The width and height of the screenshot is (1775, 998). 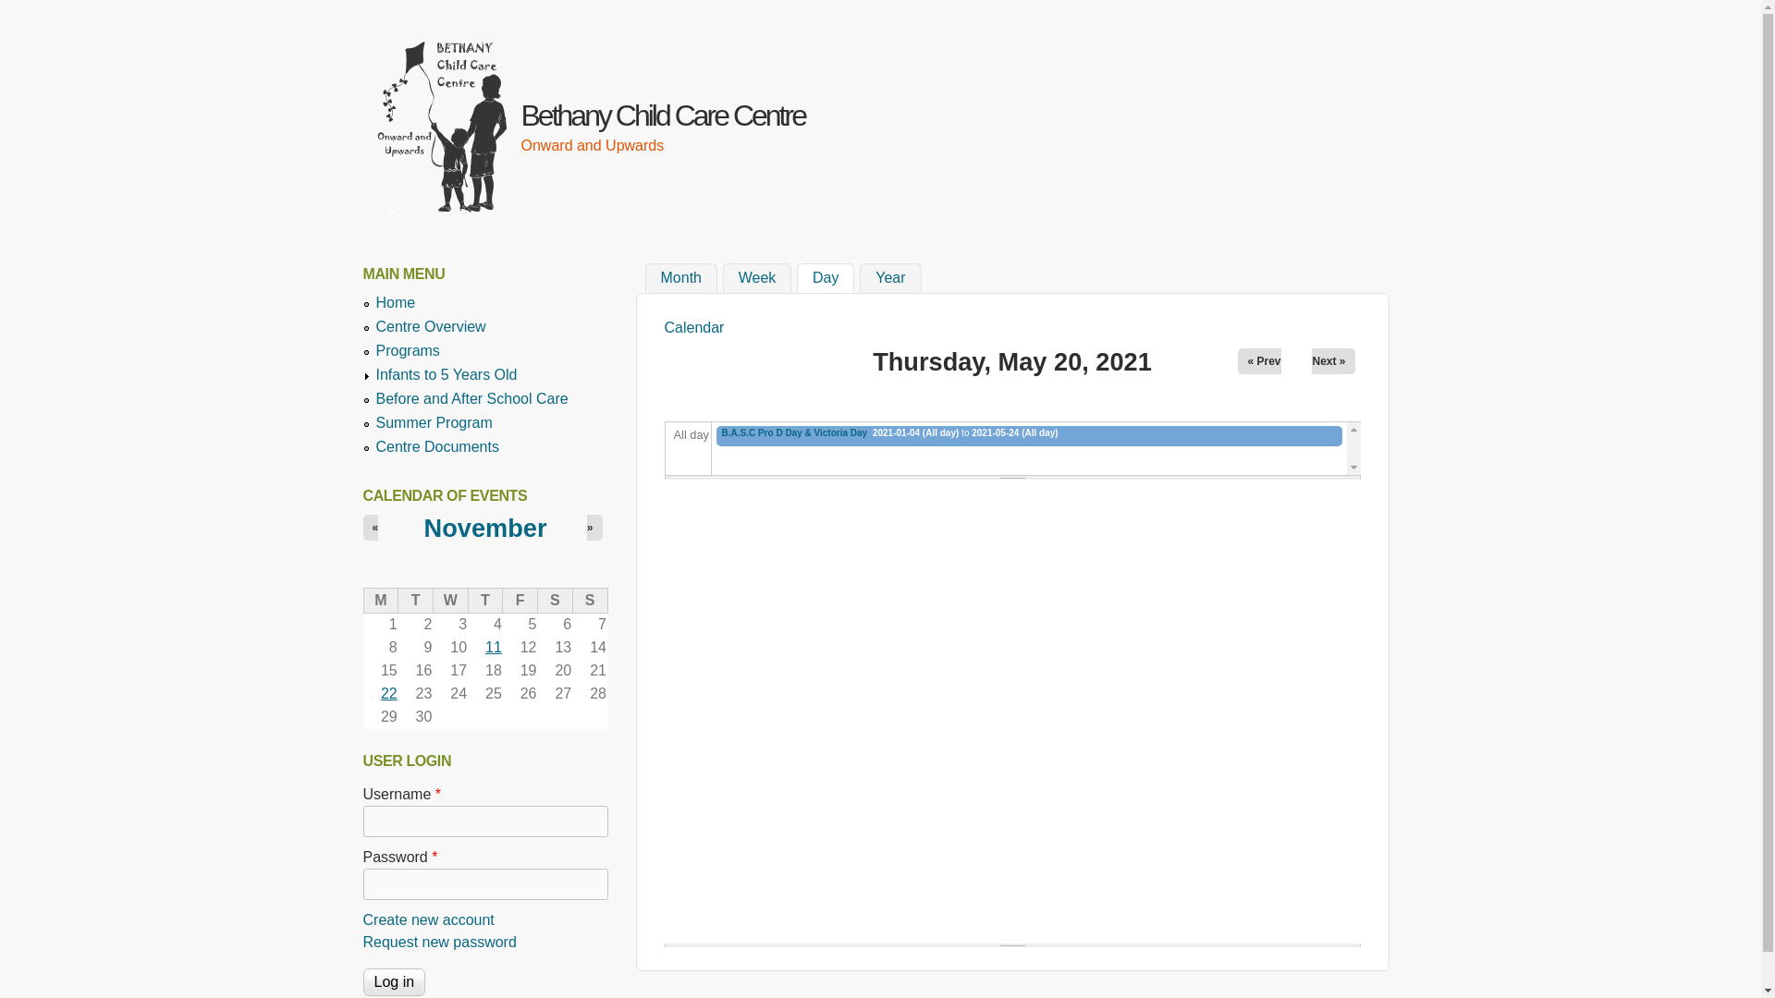 I want to click on Log in, so click(x=394, y=982).